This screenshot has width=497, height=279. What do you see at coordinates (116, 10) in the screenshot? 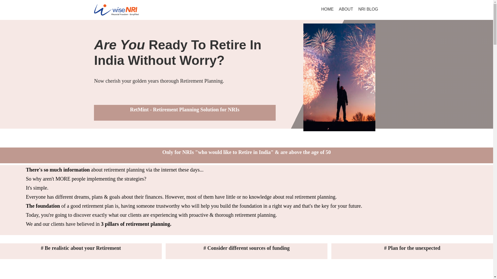
I see `294x77` at bounding box center [116, 10].